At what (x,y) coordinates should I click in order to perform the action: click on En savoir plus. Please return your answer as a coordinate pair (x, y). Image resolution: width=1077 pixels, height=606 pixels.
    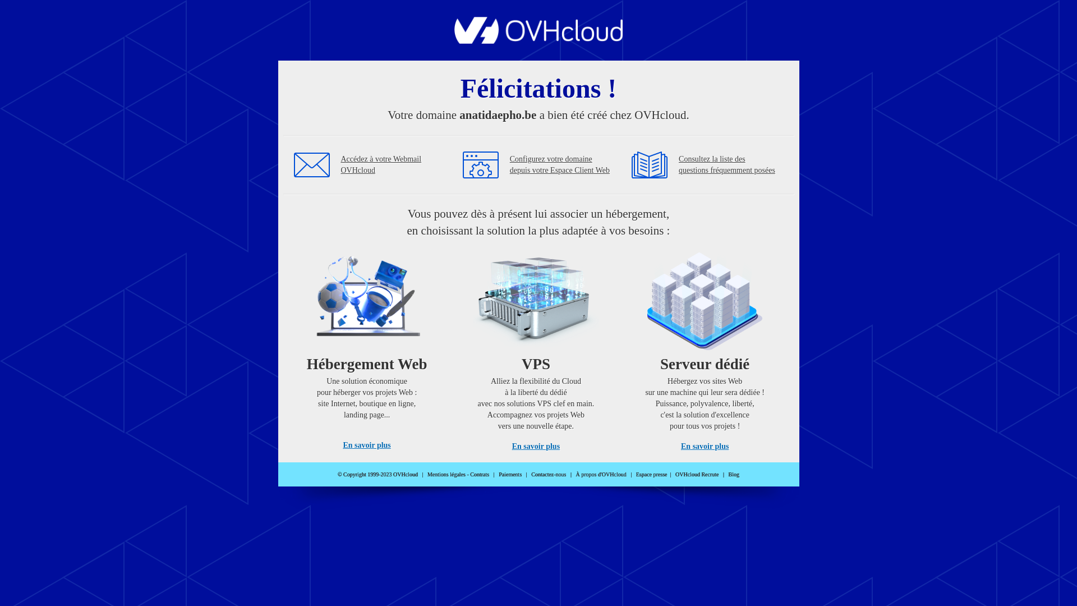
    Looking at the image, I should click on (536, 447).